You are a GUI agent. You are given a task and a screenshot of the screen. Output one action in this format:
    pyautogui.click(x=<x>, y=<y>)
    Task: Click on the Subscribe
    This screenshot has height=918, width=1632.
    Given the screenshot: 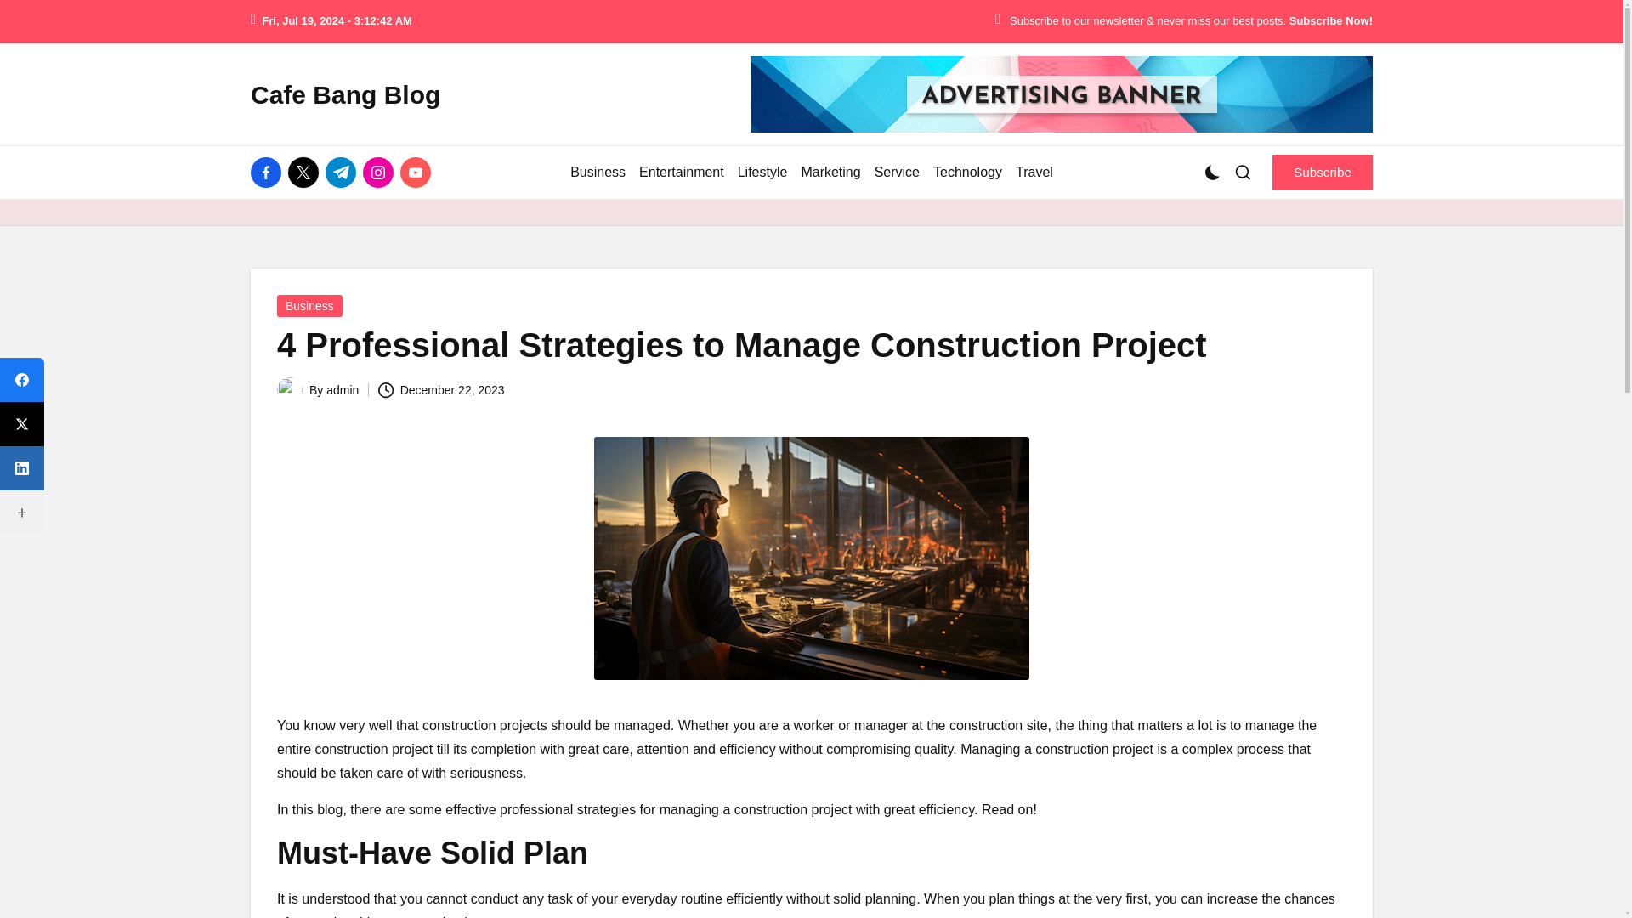 What is the action you would take?
    pyautogui.click(x=1323, y=172)
    